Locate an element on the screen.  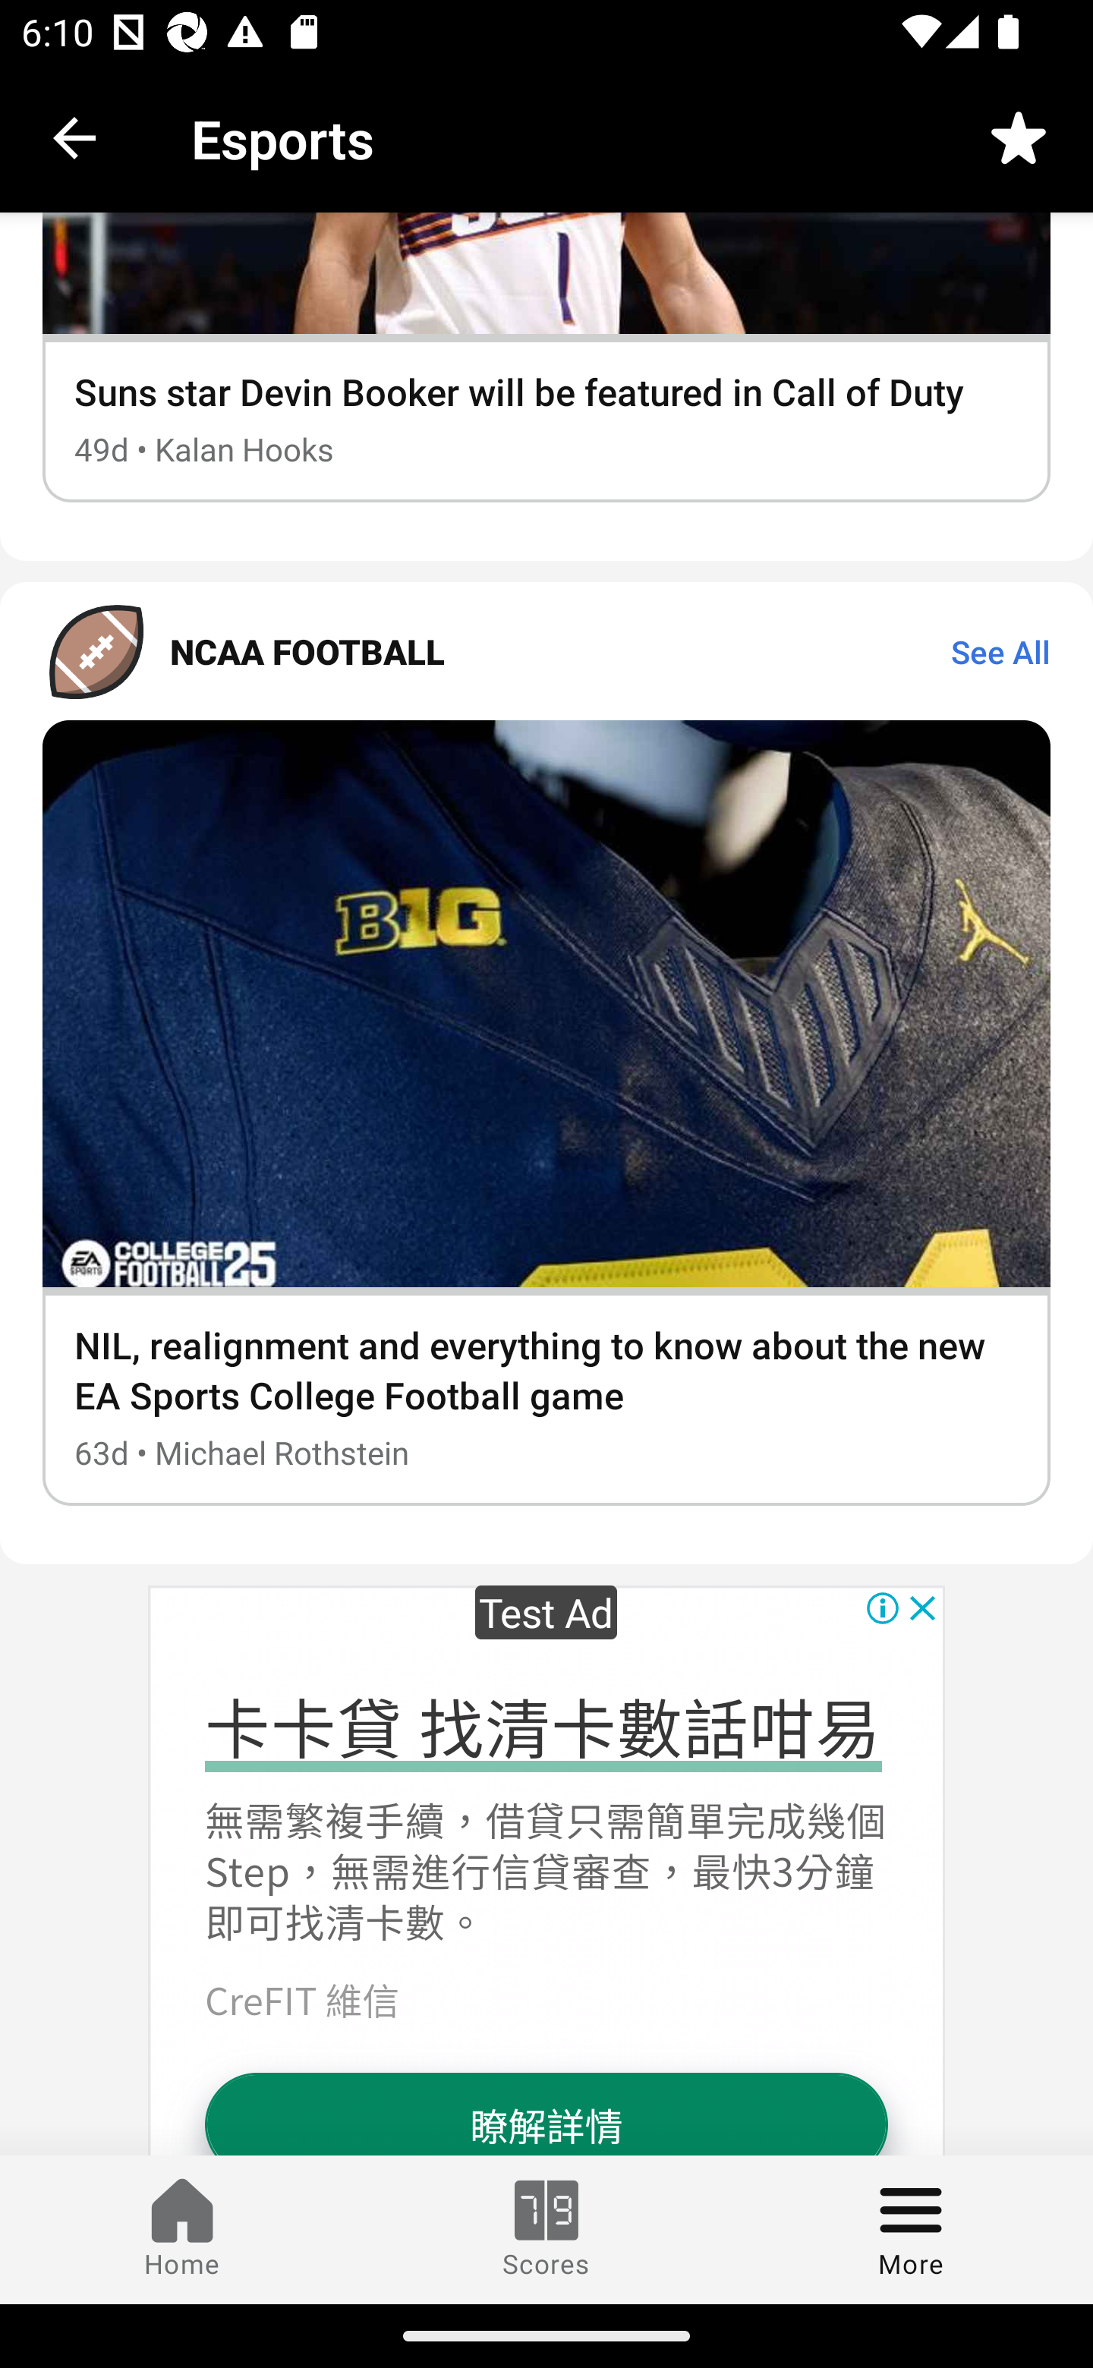
Home is located at coordinates (182, 2229).